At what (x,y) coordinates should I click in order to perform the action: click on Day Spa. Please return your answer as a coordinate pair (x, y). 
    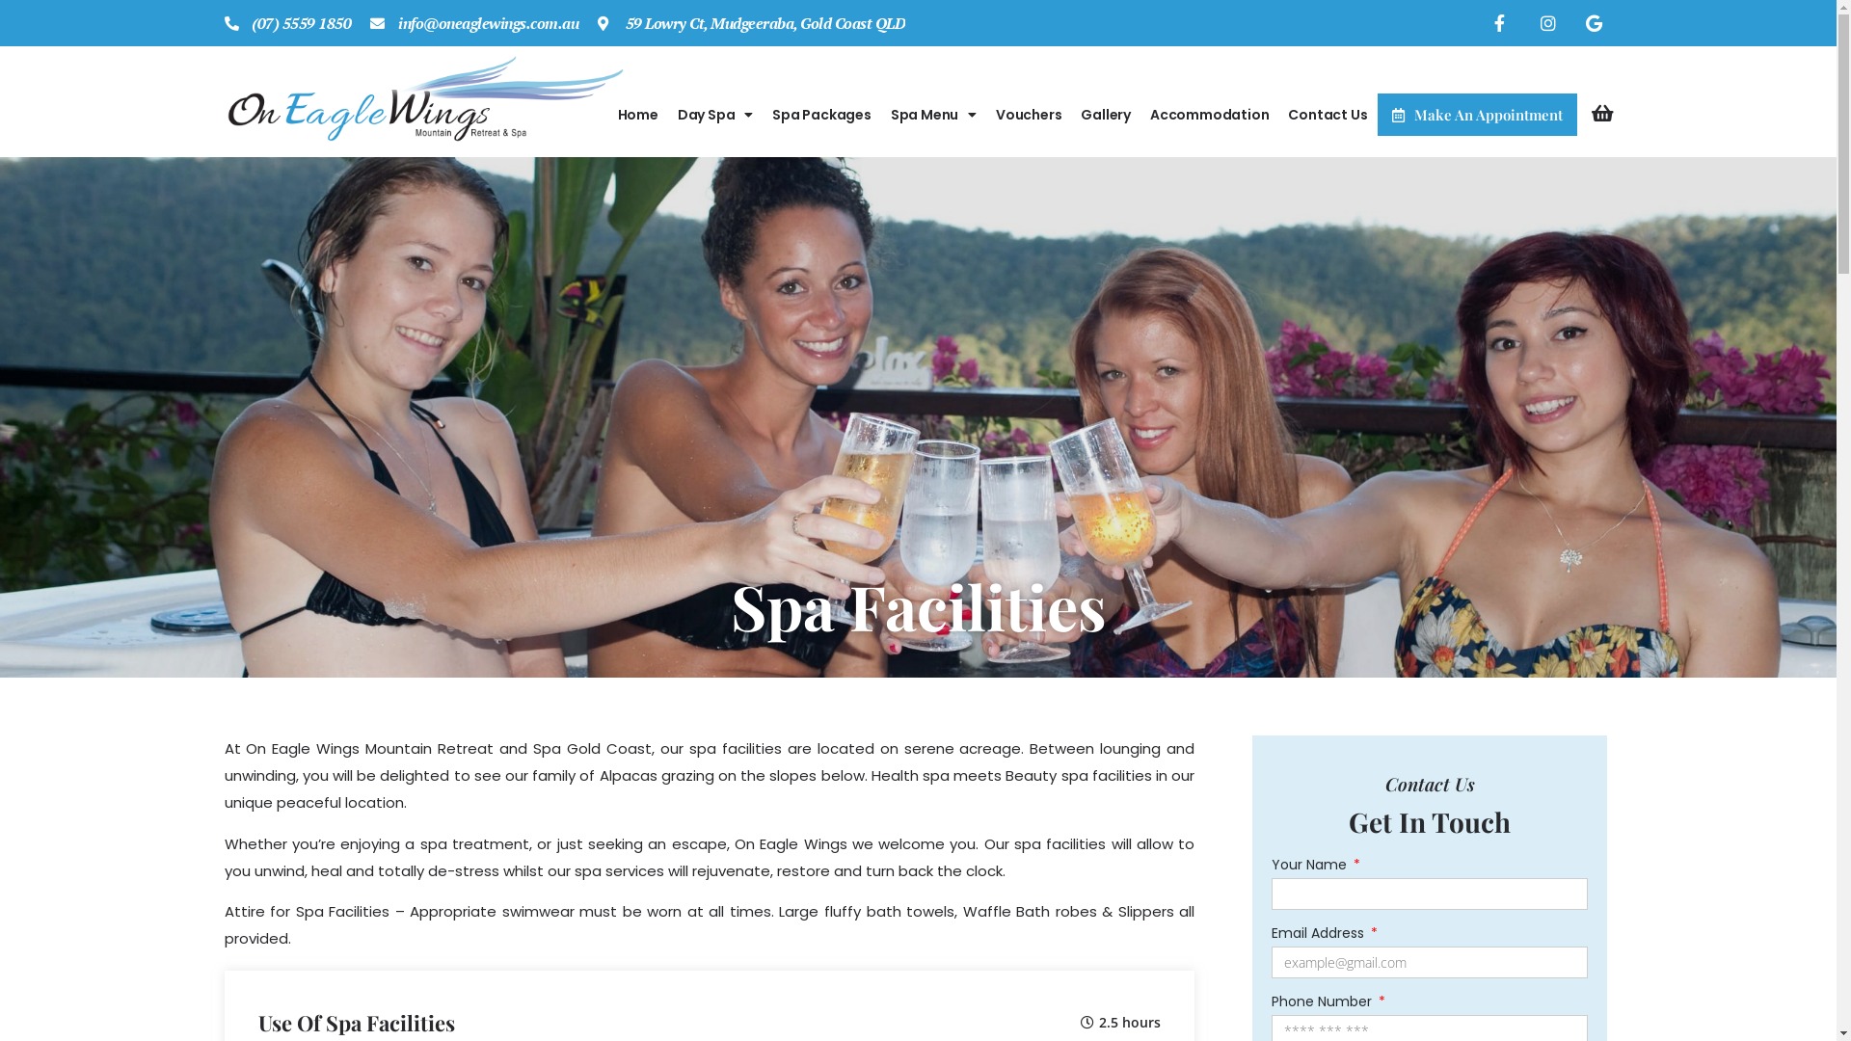
    Looking at the image, I should click on (715, 115).